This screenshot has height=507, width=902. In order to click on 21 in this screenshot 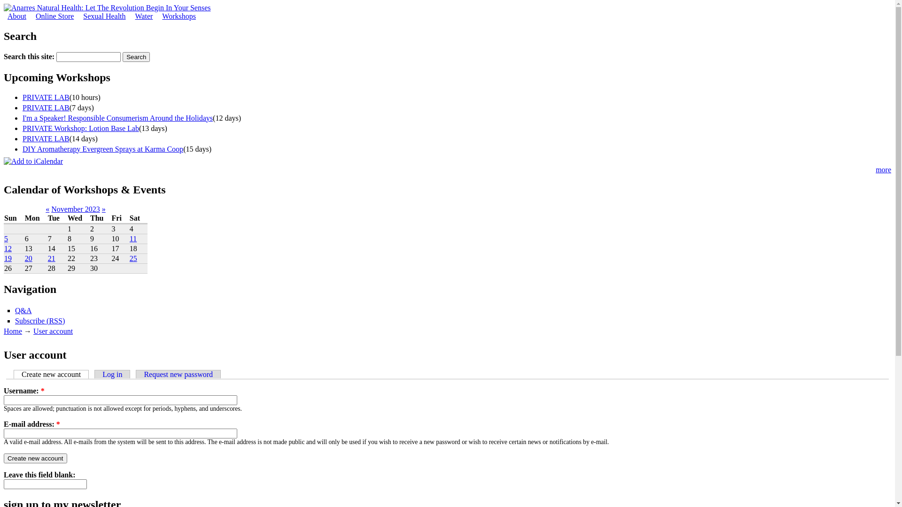, I will do `click(52, 258)`.